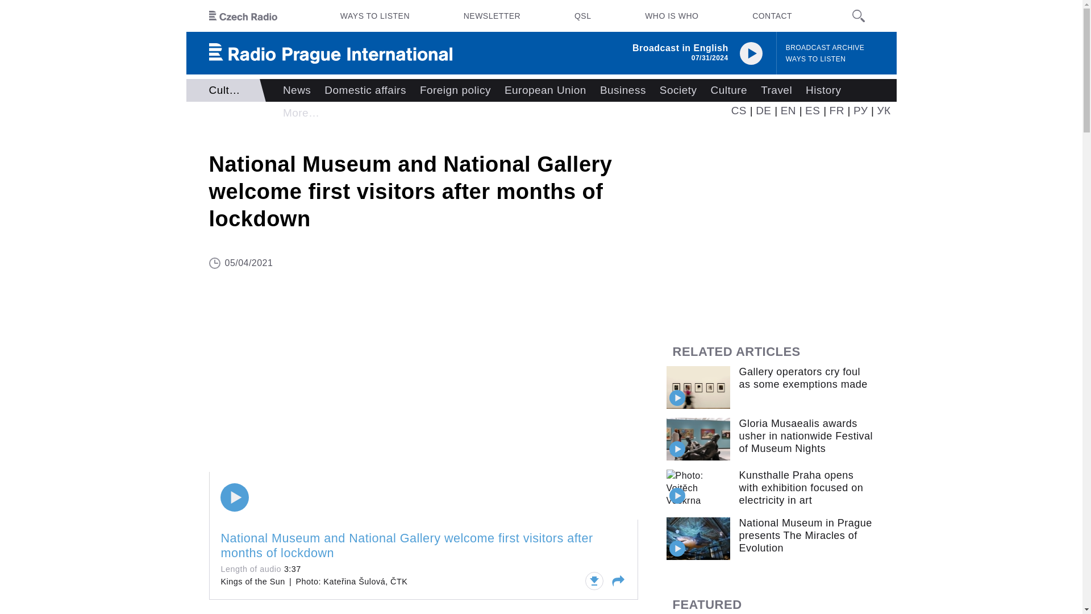 This screenshot has width=1091, height=614. Describe the element at coordinates (623, 90) in the screenshot. I see `Business` at that location.